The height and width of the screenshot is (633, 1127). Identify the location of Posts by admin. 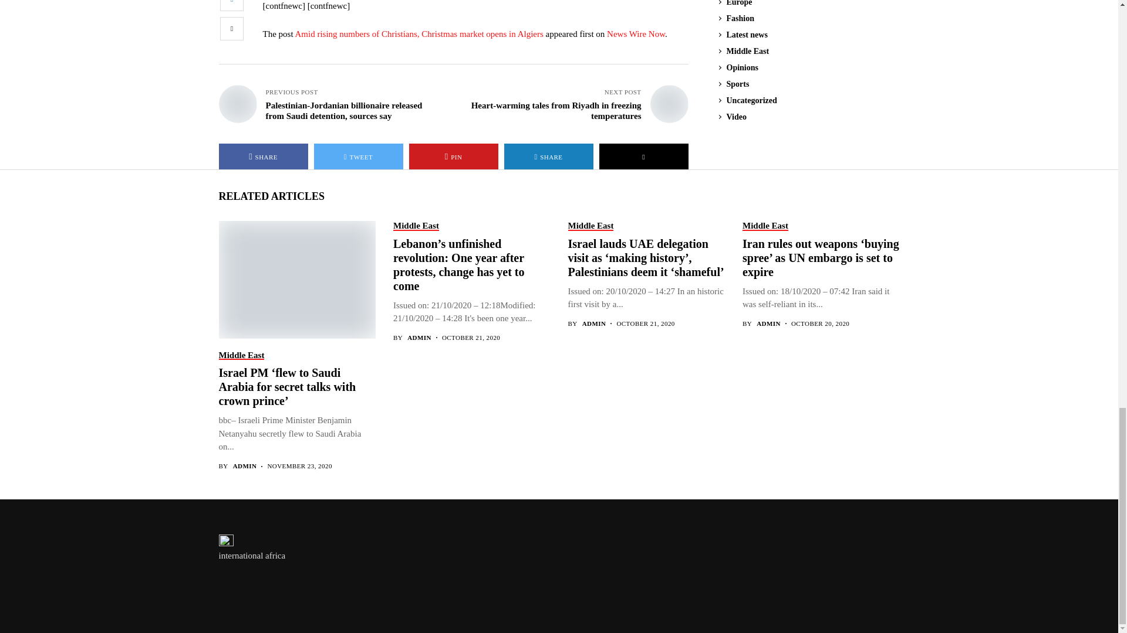
(594, 324).